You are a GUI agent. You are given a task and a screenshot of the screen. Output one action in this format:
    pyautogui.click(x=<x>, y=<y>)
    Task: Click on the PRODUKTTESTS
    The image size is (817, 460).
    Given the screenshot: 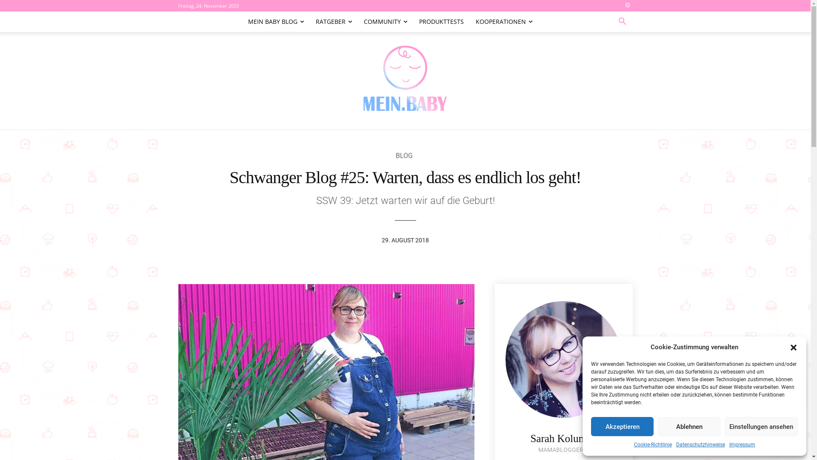 What is the action you would take?
    pyautogui.click(x=441, y=22)
    